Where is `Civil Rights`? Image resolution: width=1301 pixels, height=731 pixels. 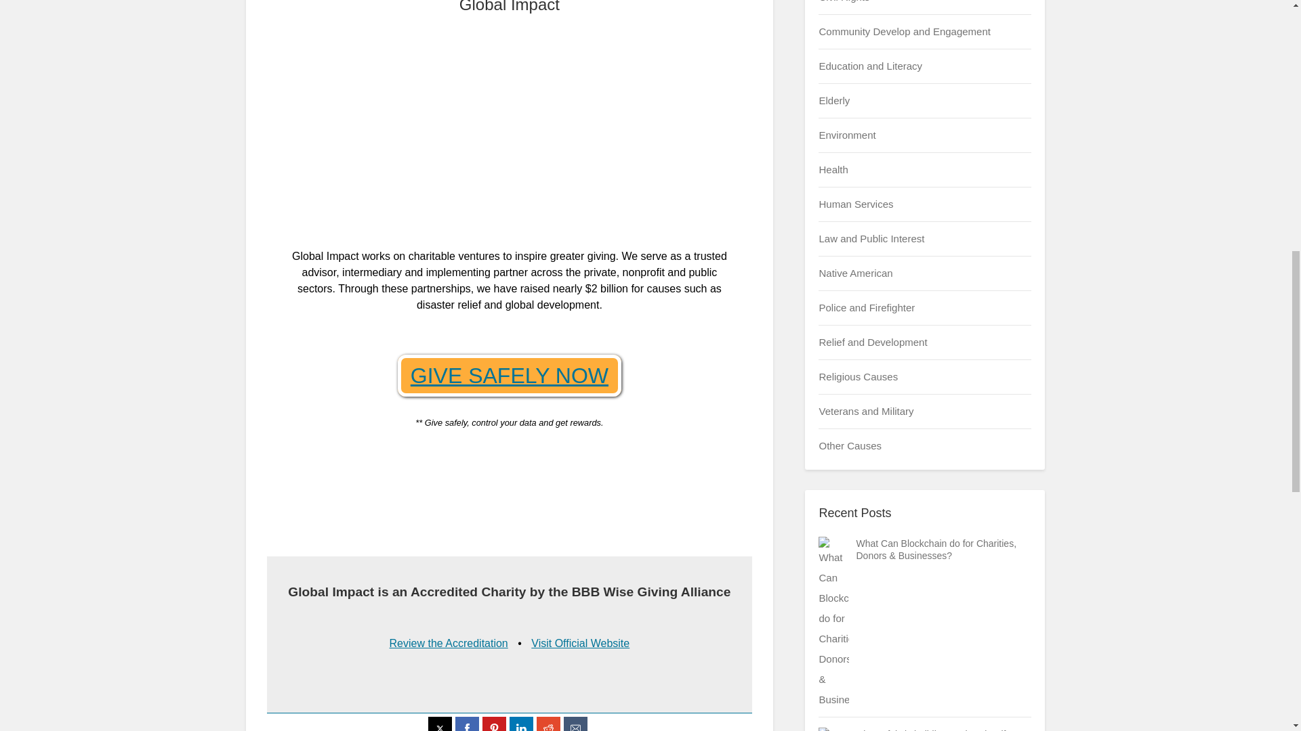 Civil Rights is located at coordinates (843, 1).